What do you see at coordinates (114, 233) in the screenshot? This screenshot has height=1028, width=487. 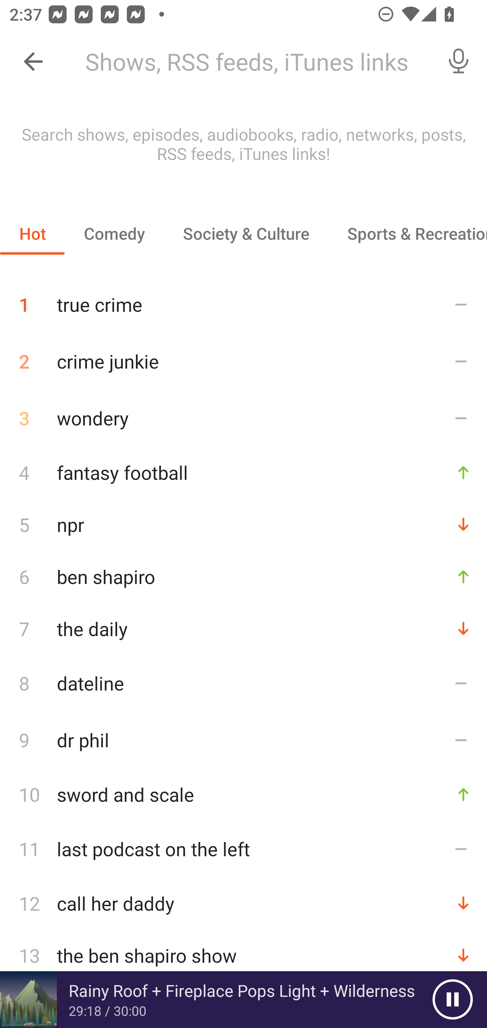 I see `Comedy` at bounding box center [114, 233].